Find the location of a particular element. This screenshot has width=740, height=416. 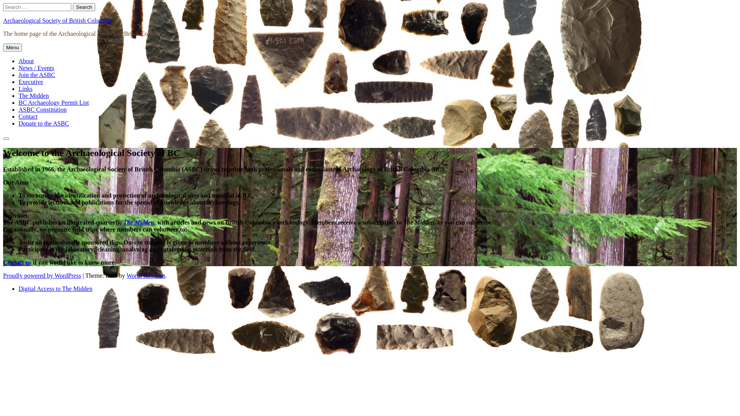

The Midden is located at coordinates (34, 96).